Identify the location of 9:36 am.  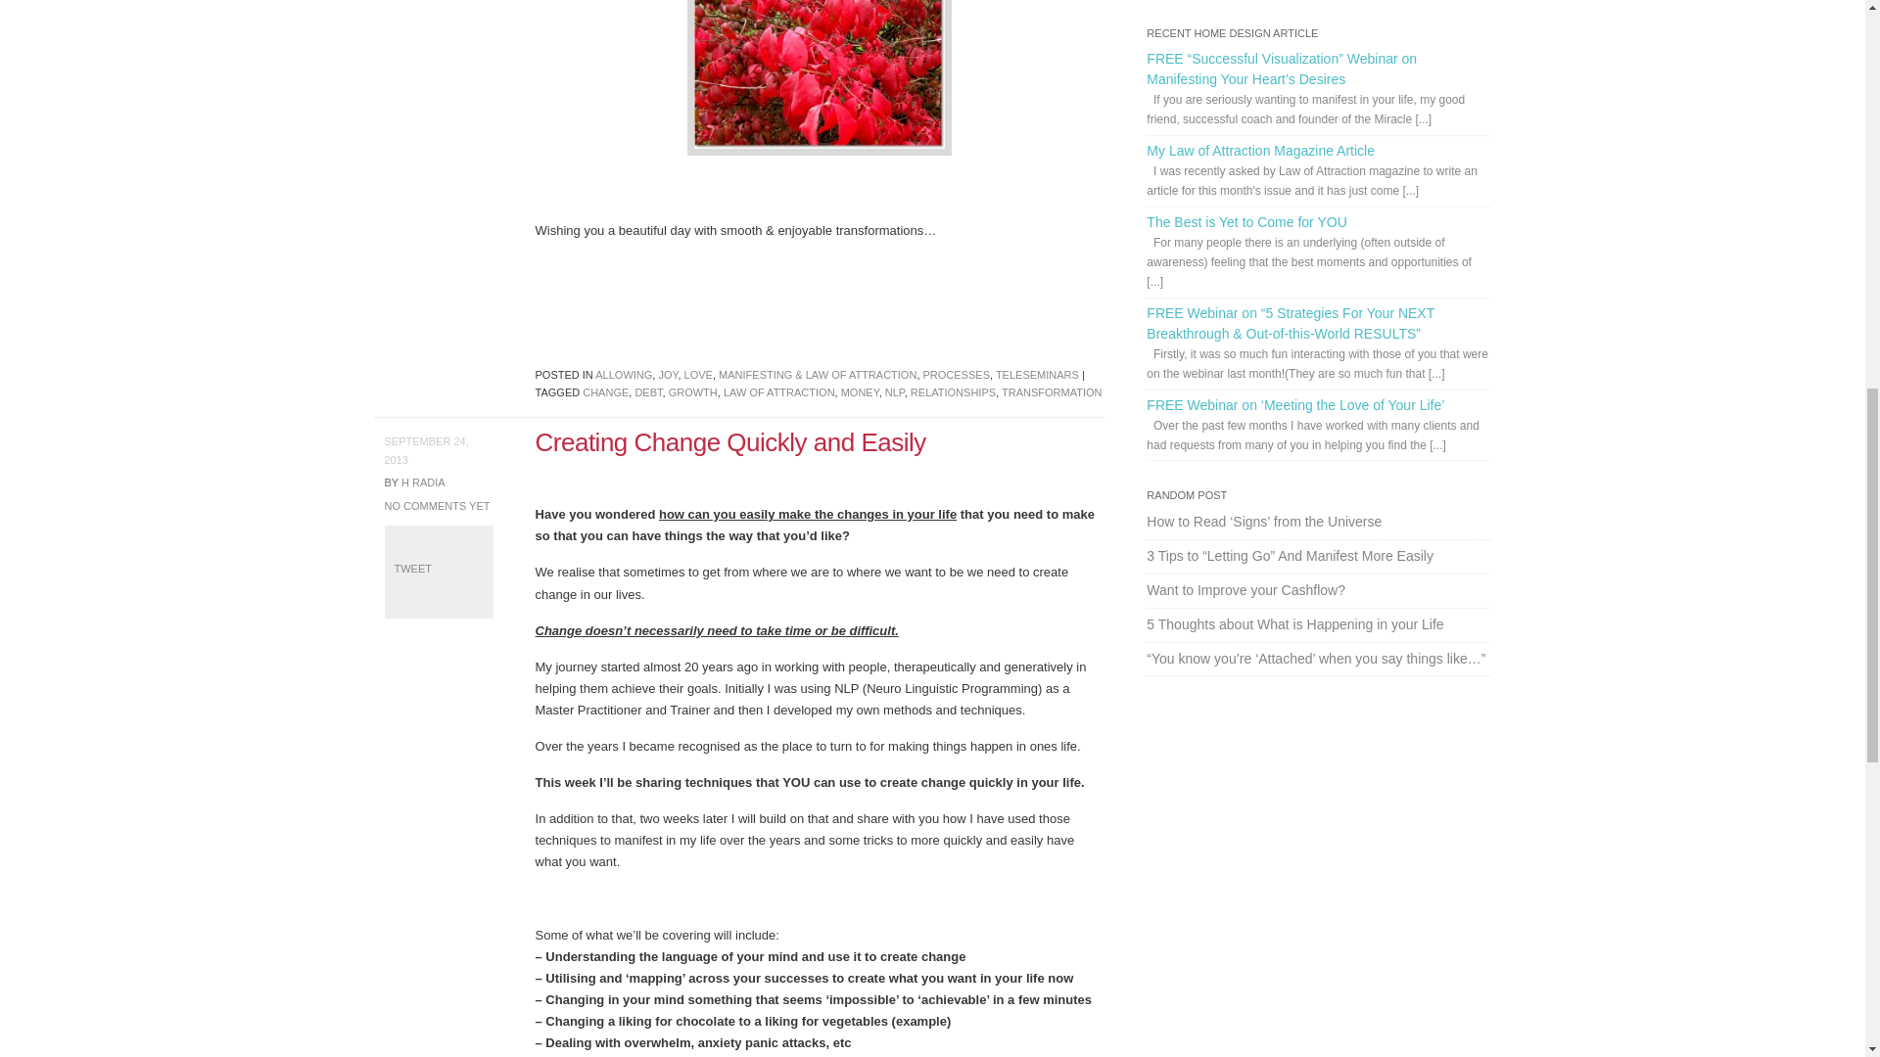
(425, 450).